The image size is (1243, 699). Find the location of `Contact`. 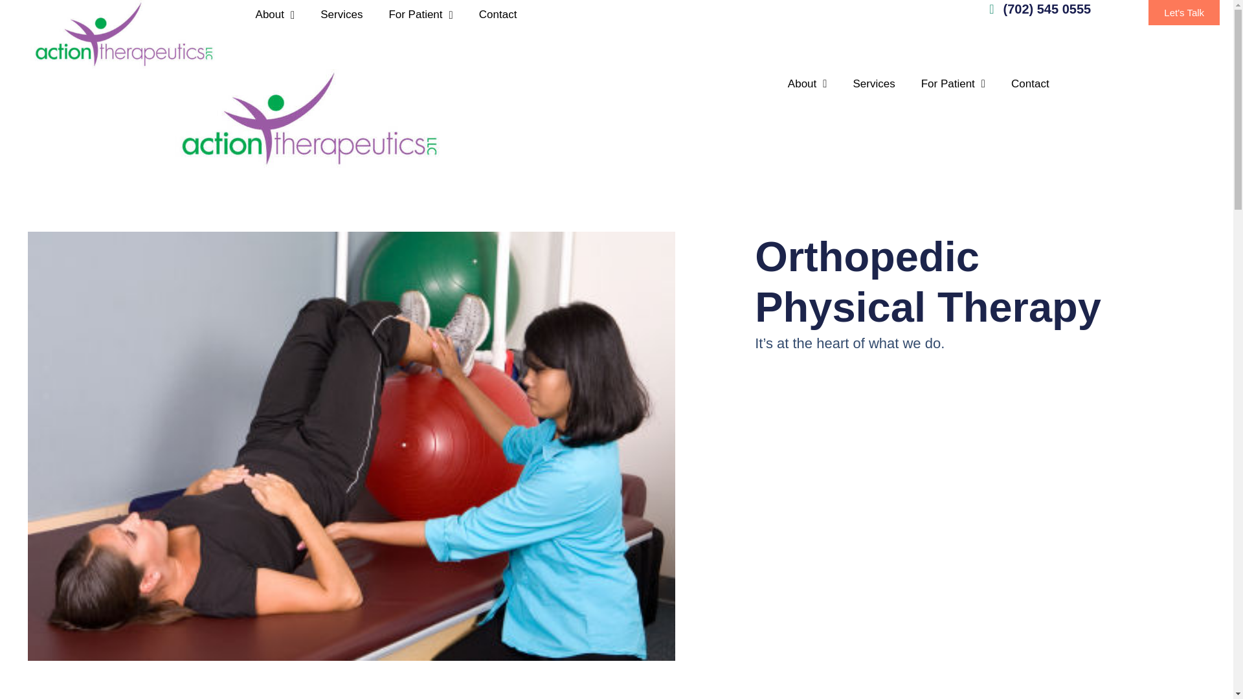

Contact is located at coordinates (1030, 84).